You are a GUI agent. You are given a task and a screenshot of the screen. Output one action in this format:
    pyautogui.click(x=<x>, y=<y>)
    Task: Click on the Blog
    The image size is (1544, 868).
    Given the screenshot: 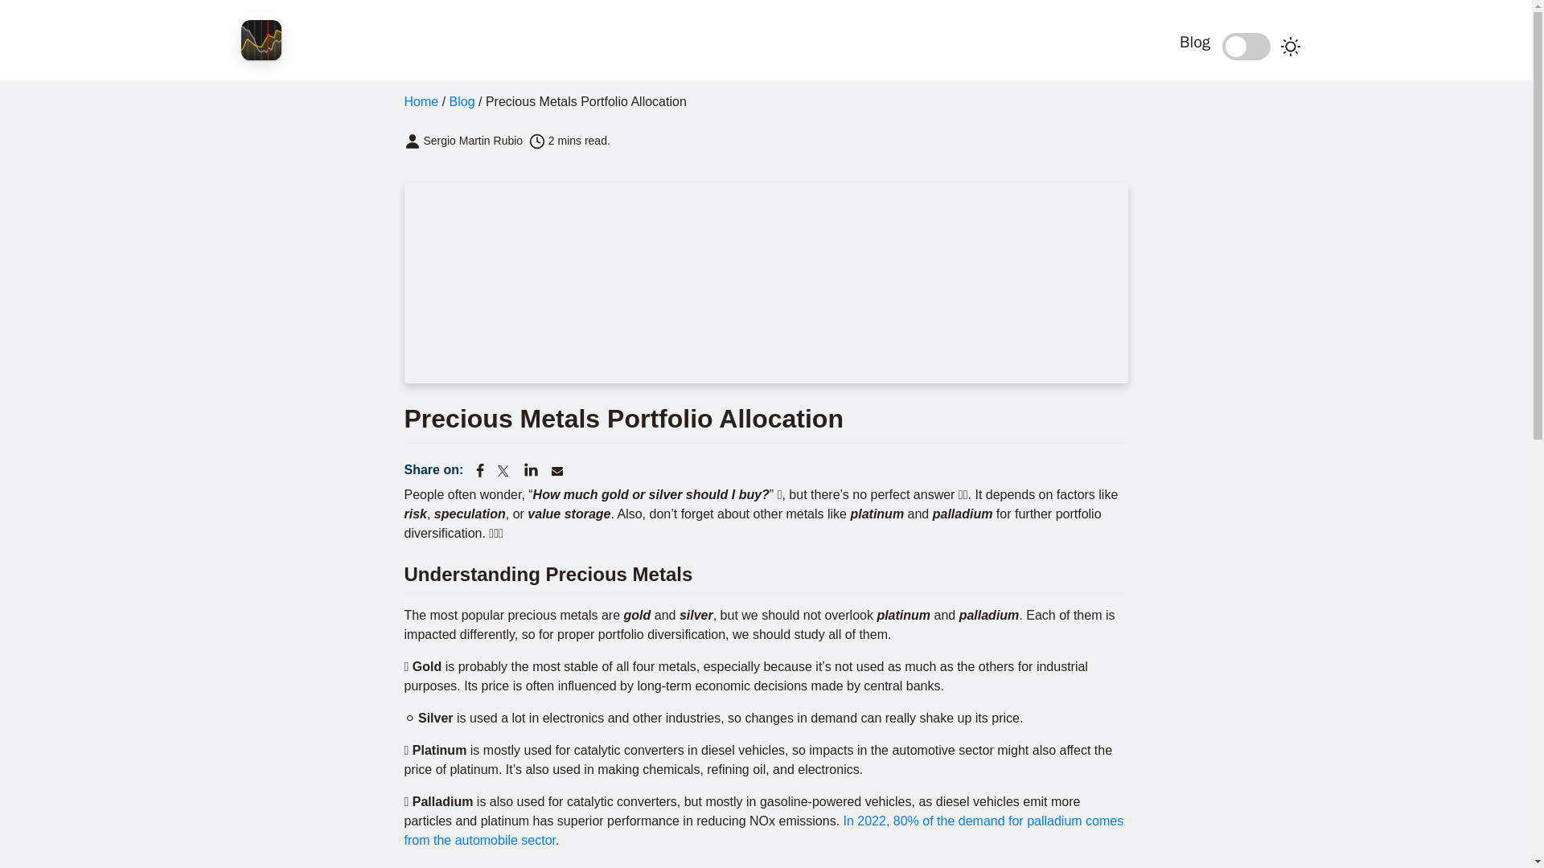 What is the action you would take?
    pyautogui.click(x=1195, y=42)
    